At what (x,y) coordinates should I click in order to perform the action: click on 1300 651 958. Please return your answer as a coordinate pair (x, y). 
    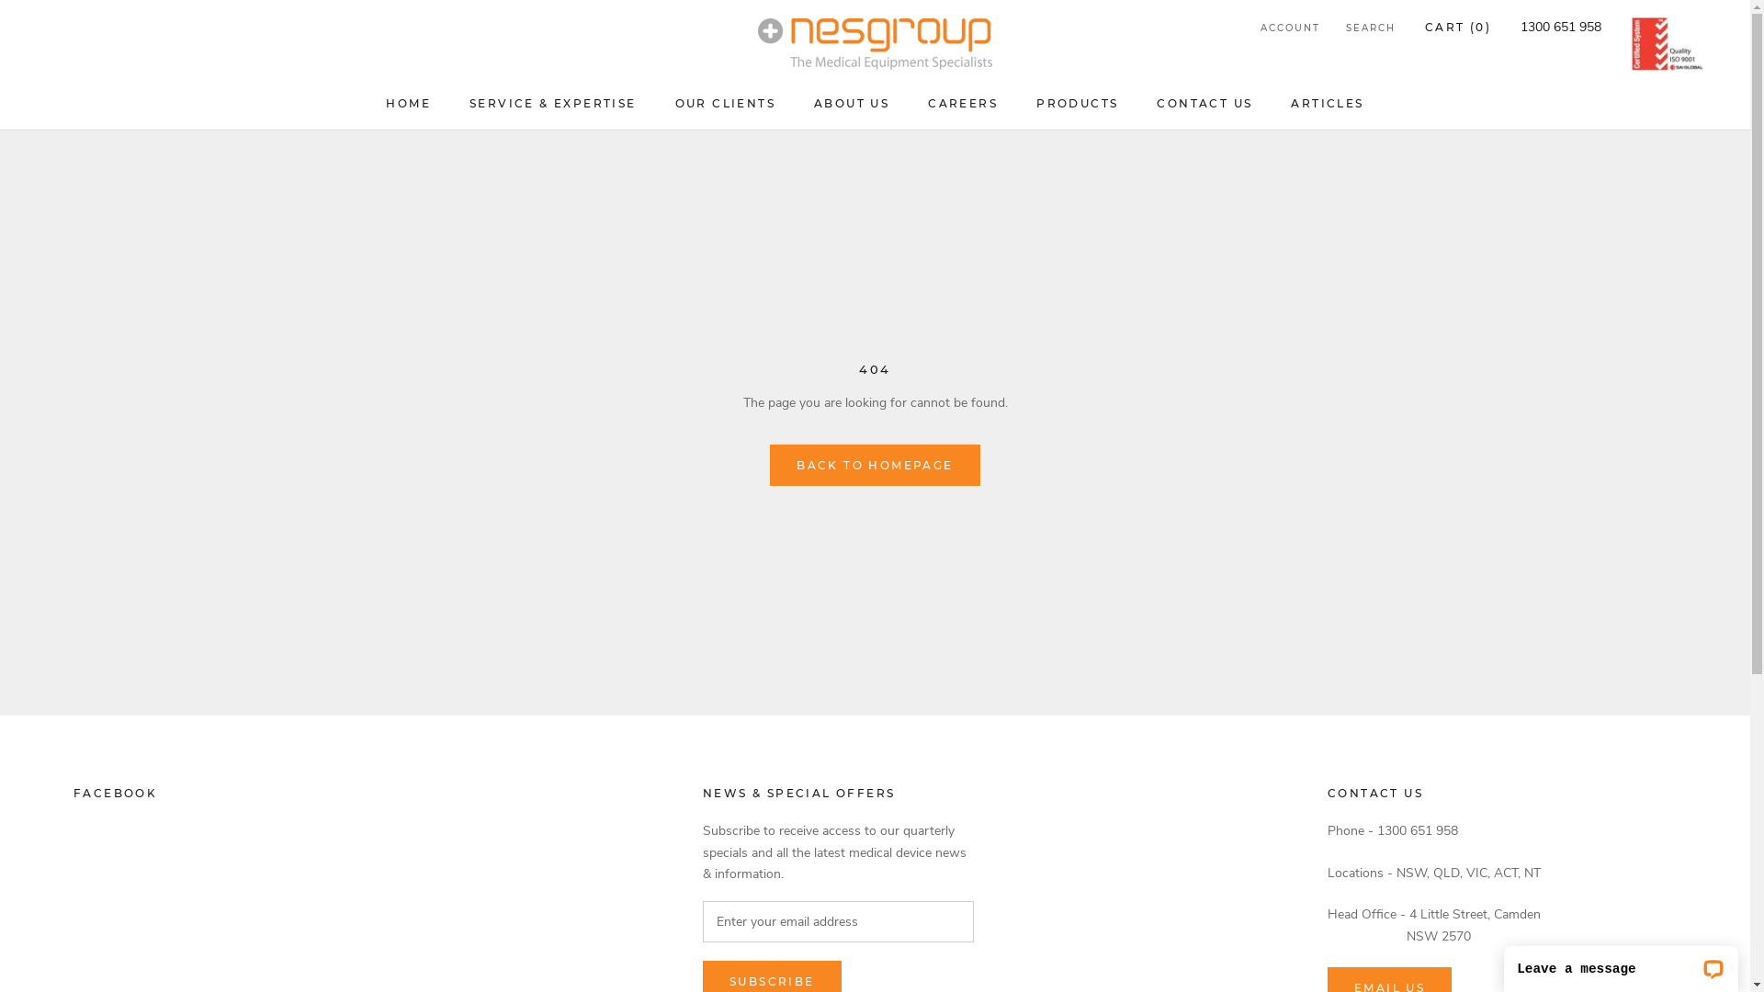
    Looking at the image, I should click on (1561, 27).